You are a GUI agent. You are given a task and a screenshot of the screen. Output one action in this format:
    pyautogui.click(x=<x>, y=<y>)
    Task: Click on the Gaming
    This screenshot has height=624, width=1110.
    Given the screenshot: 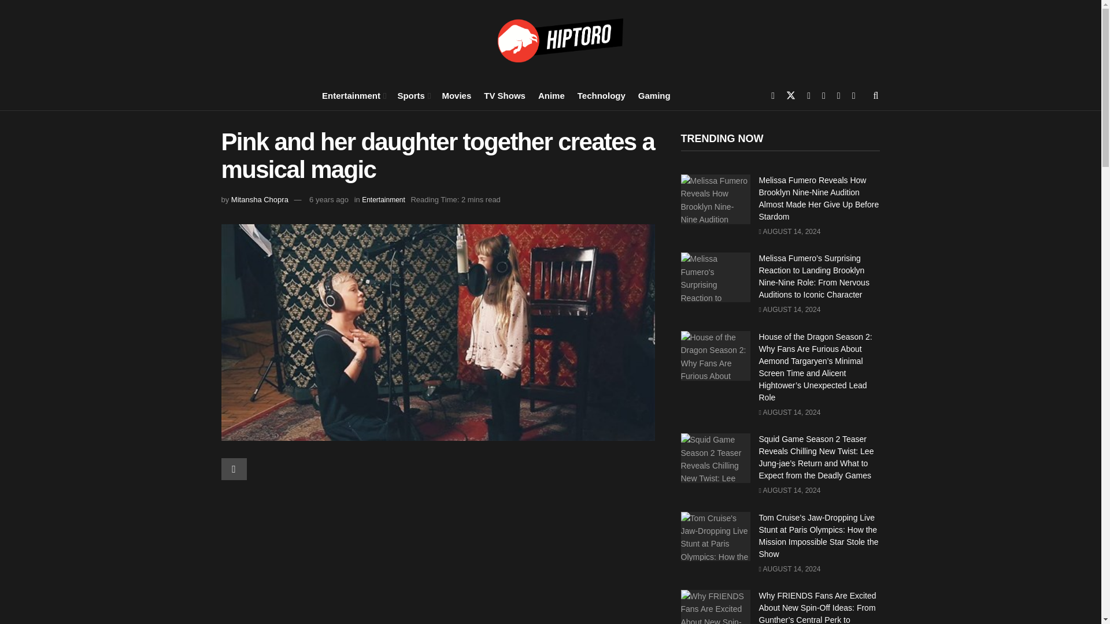 What is the action you would take?
    pyautogui.click(x=654, y=95)
    